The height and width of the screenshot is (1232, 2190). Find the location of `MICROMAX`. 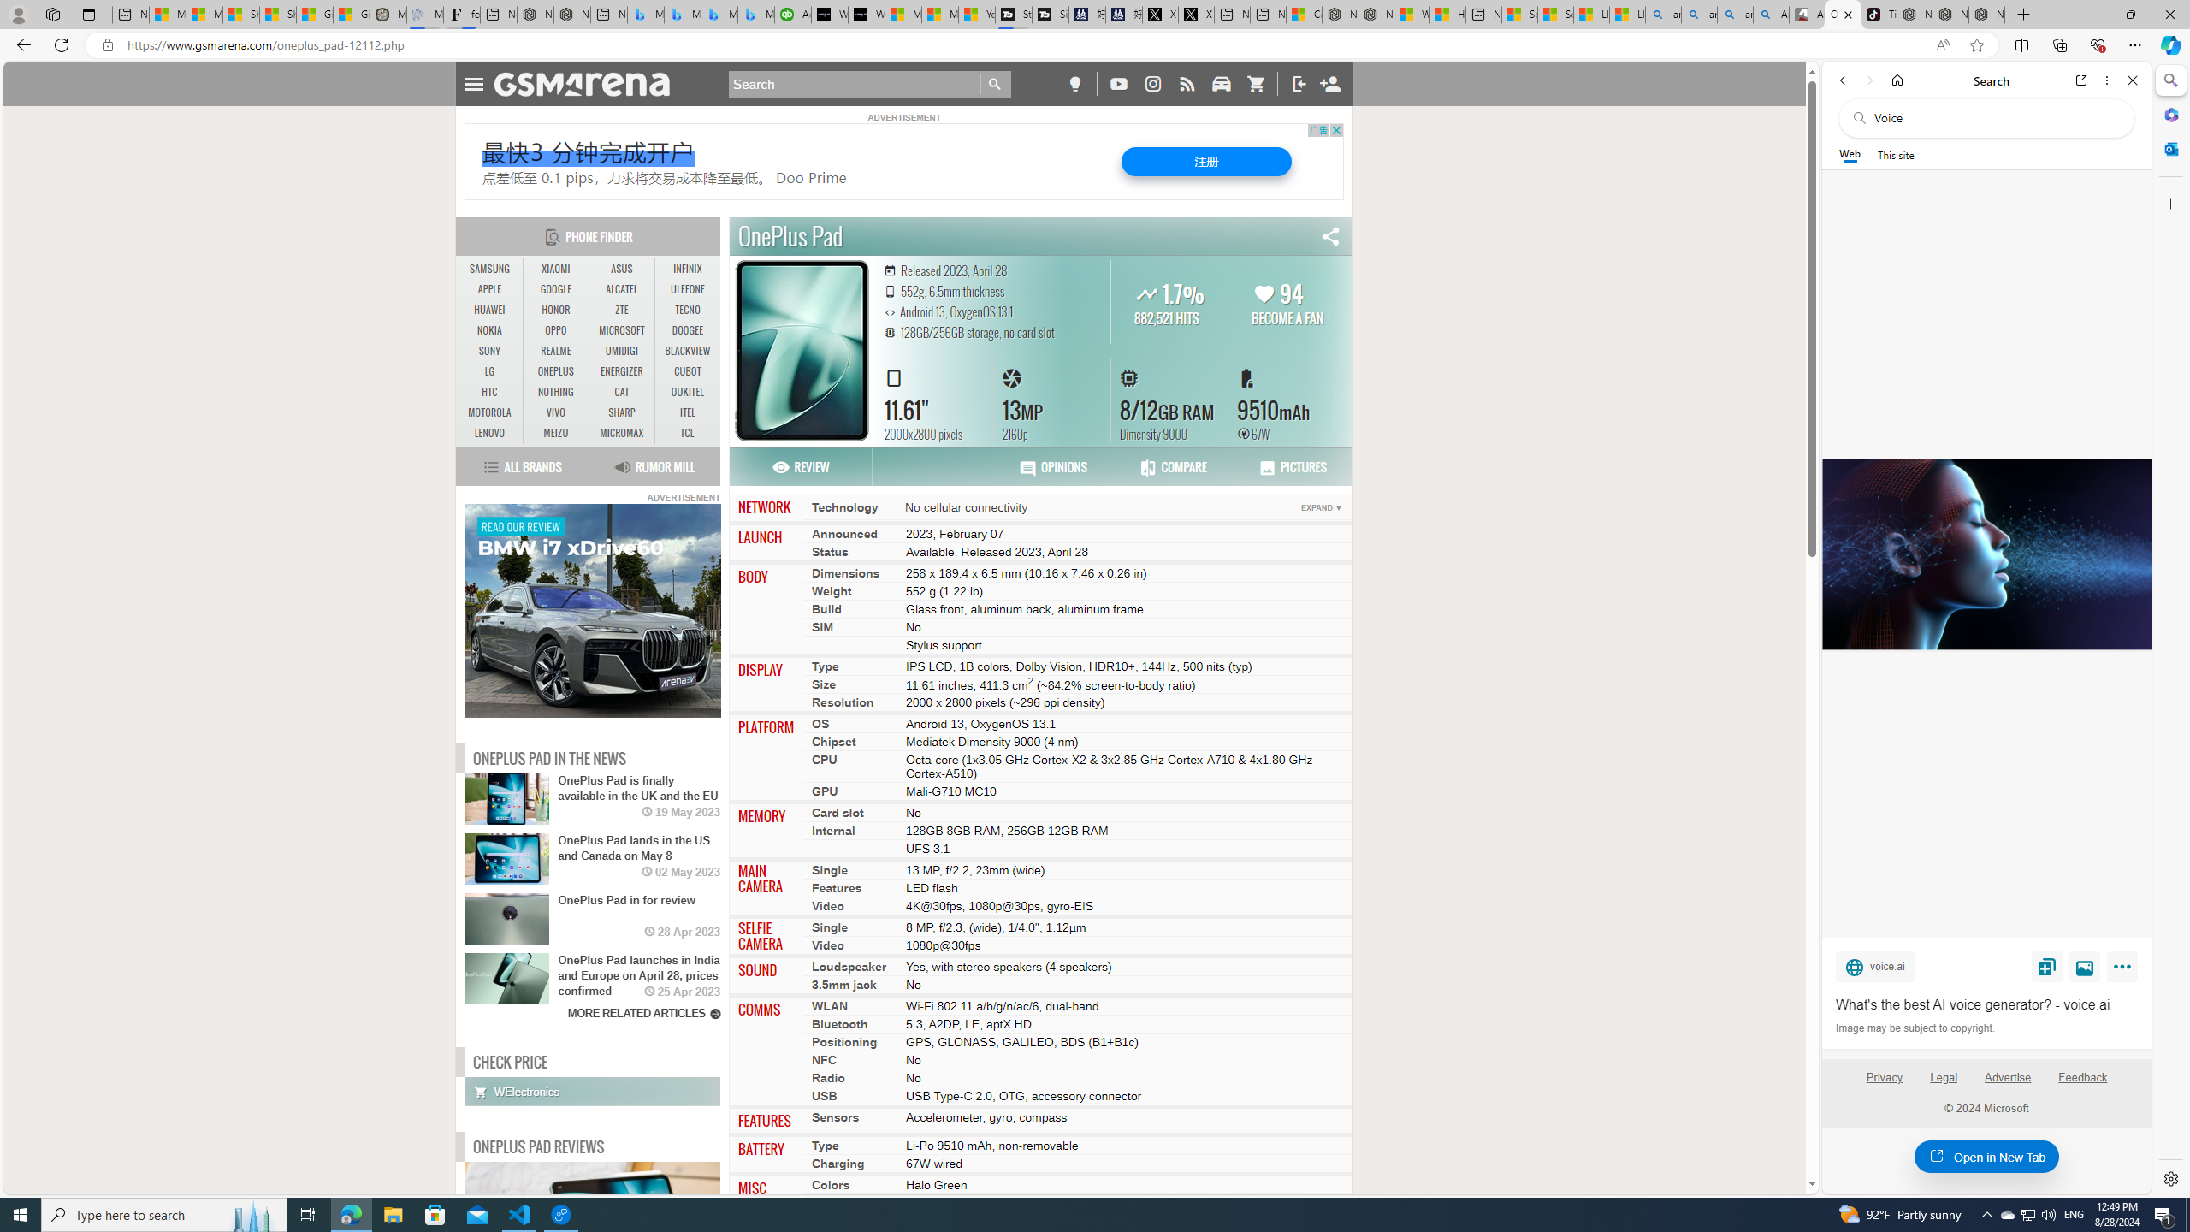

MICROMAX is located at coordinates (621, 433).